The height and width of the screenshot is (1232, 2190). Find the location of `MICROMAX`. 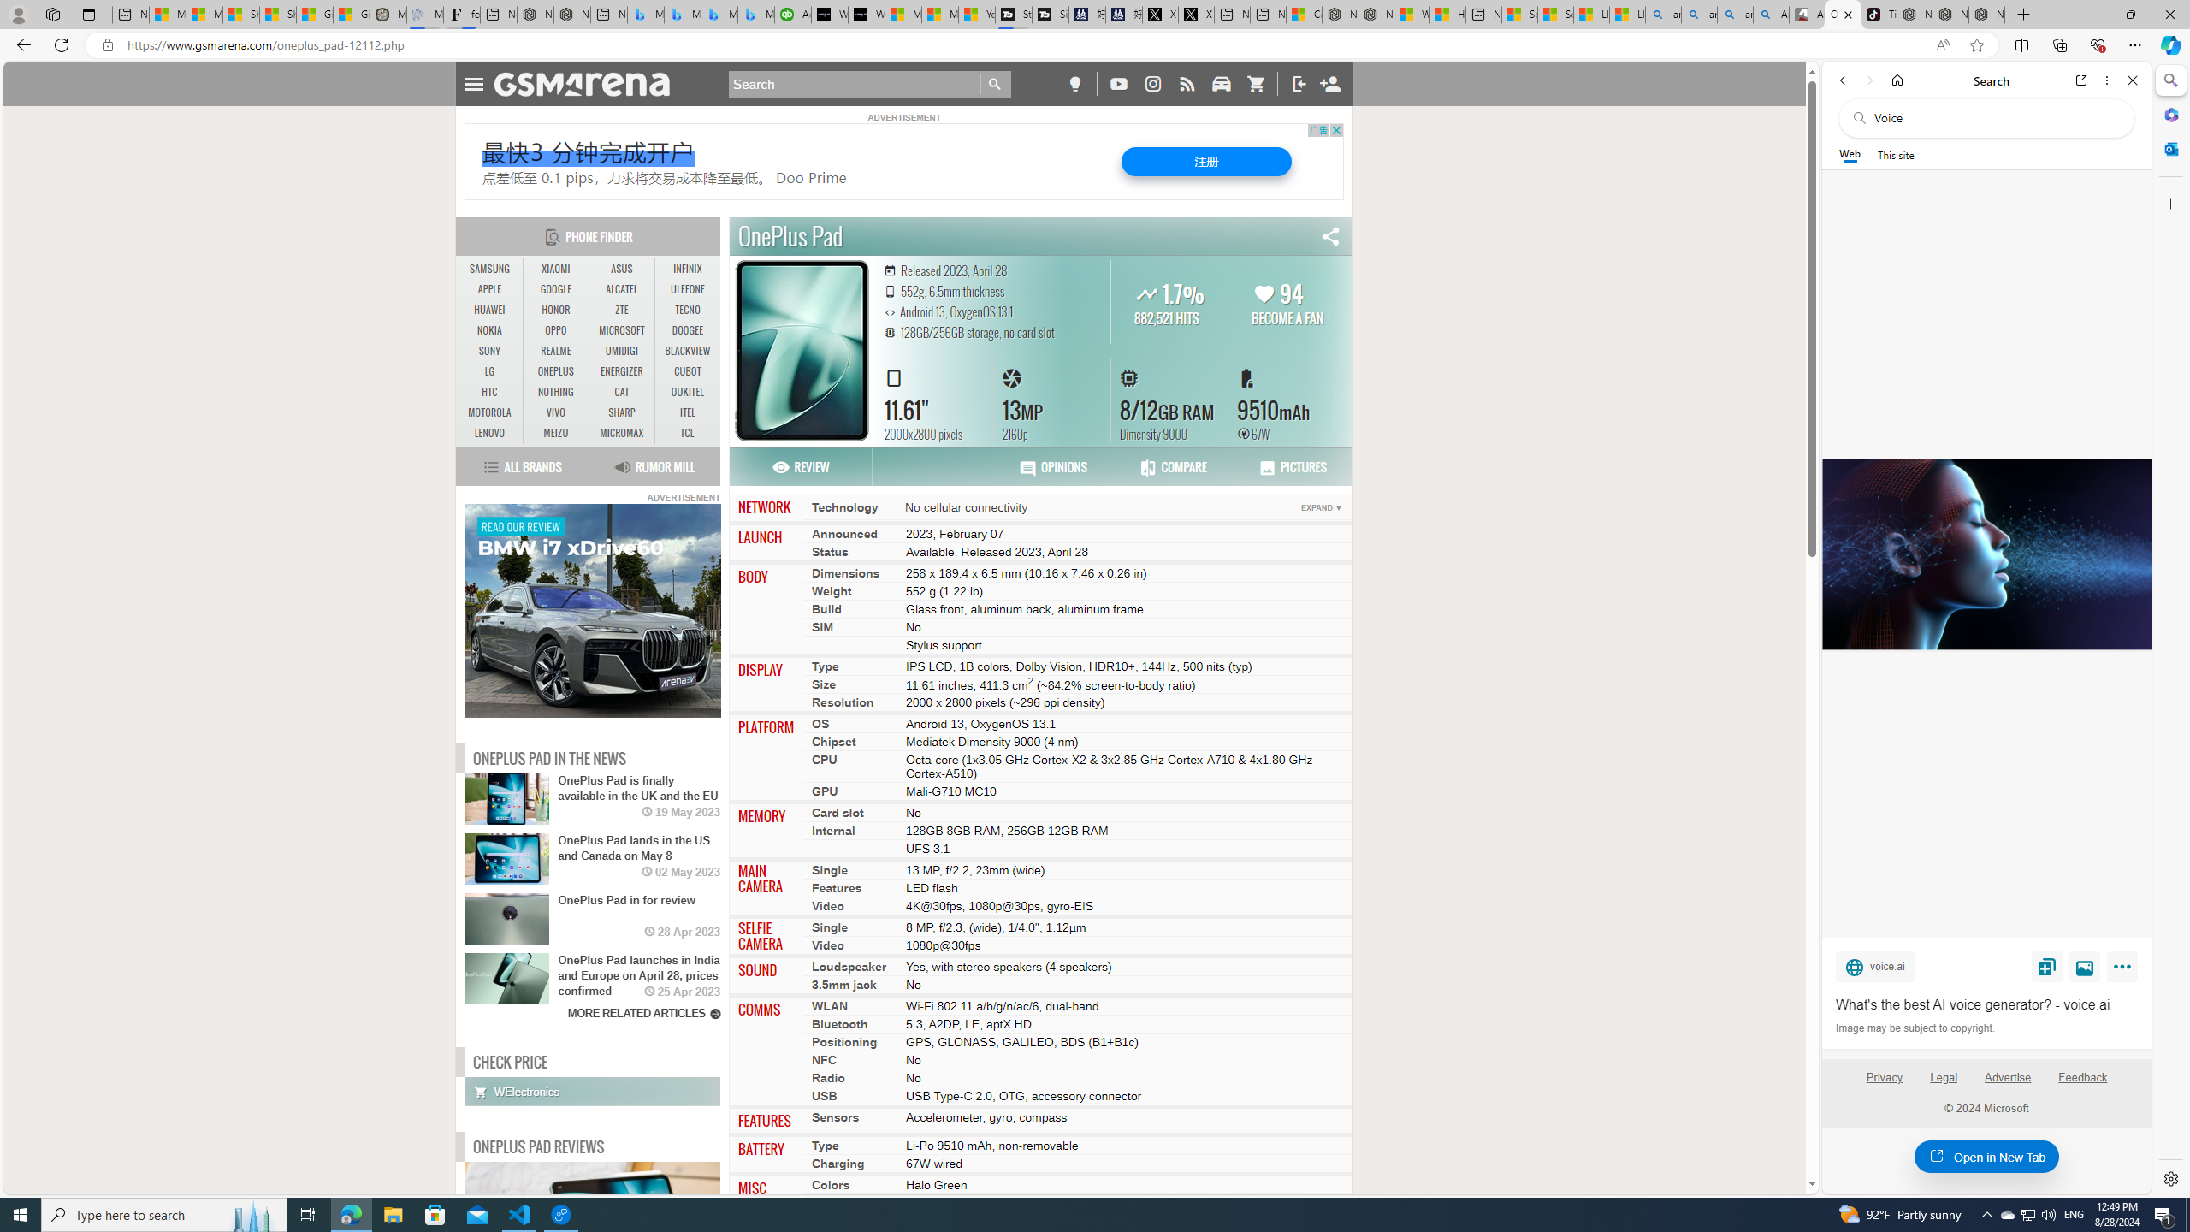

MICROMAX is located at coordinates (621, 433).